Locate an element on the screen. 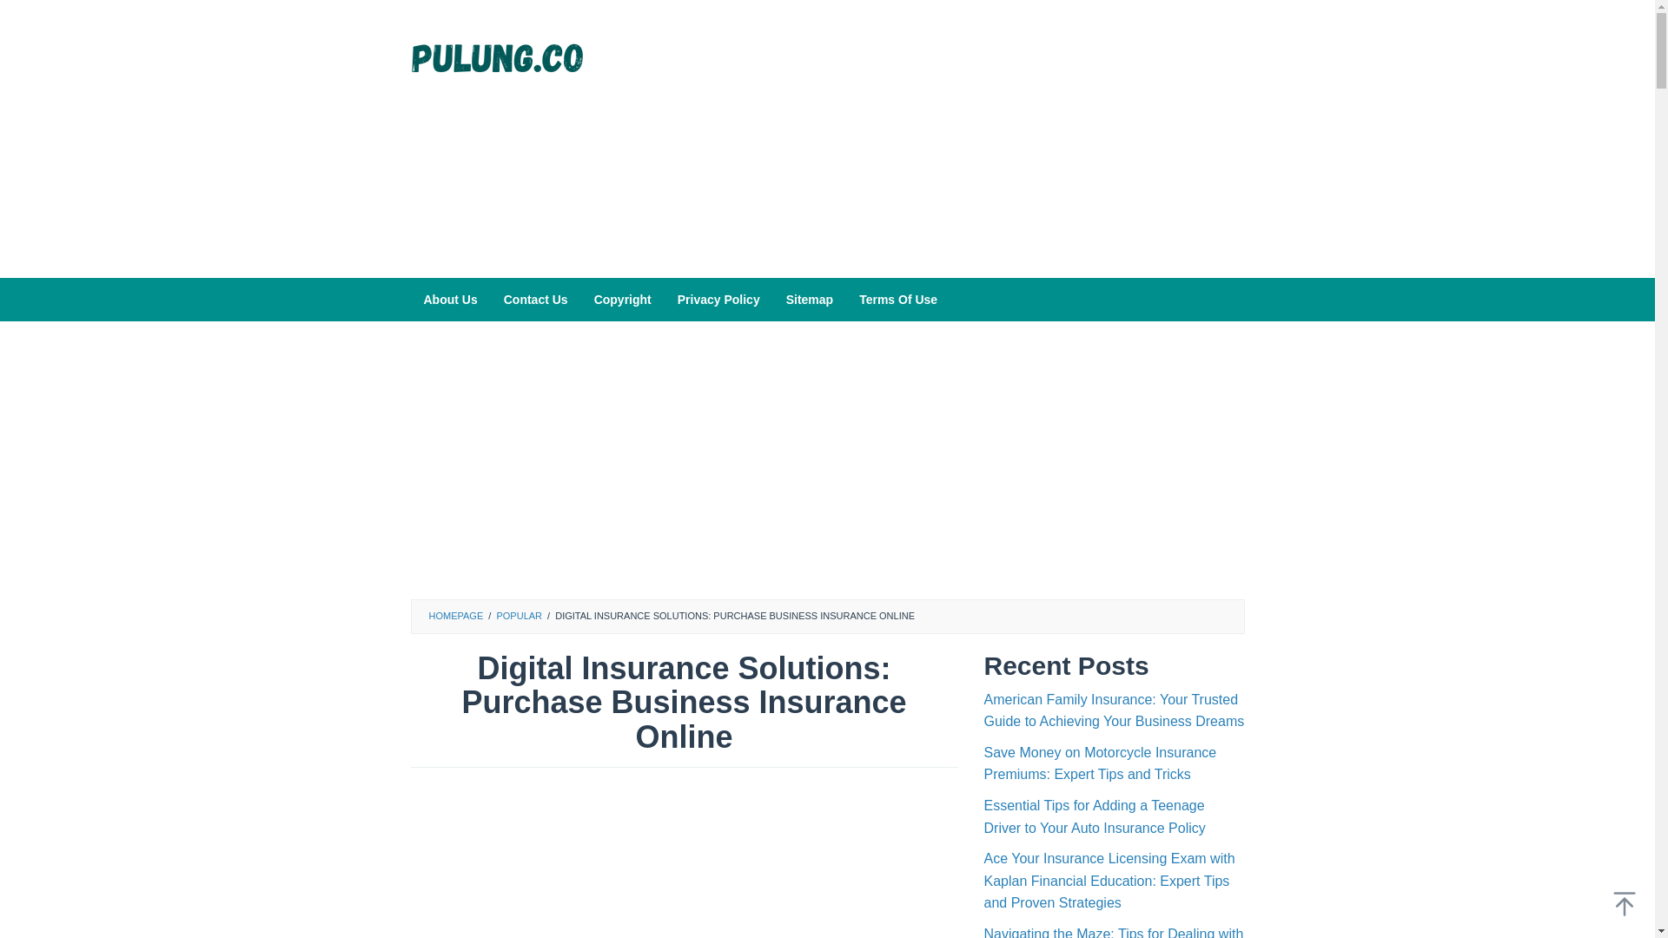 The image size is (1668, 938). HOMEPAGE is located at coordinates (455, 615).